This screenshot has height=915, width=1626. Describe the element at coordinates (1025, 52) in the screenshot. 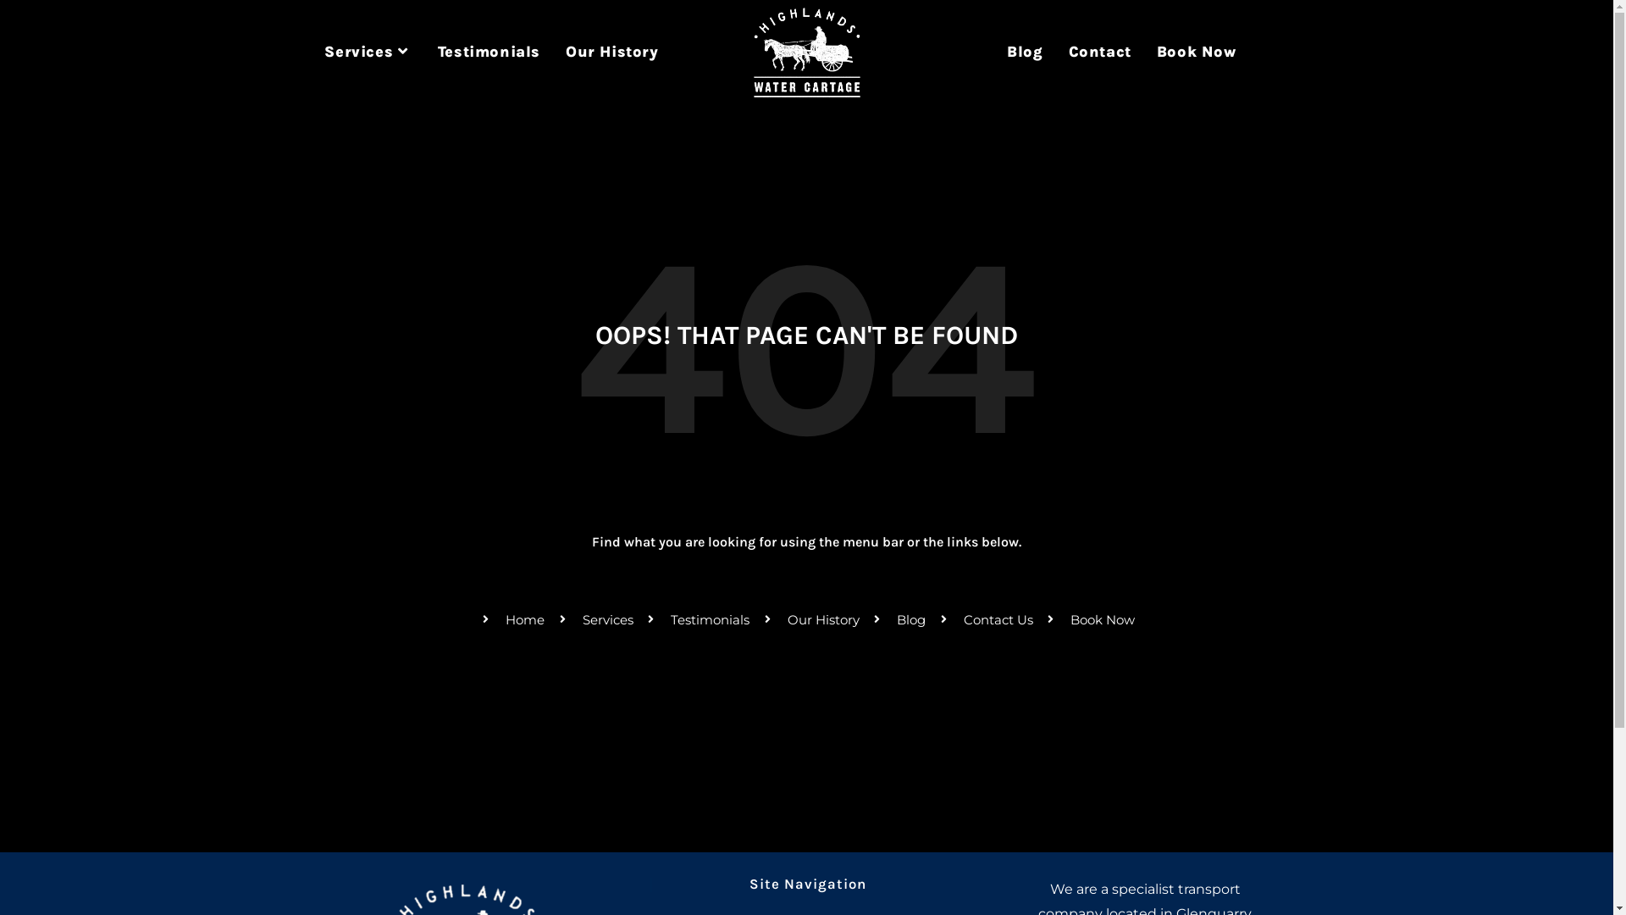

I see `Blog` at that location.